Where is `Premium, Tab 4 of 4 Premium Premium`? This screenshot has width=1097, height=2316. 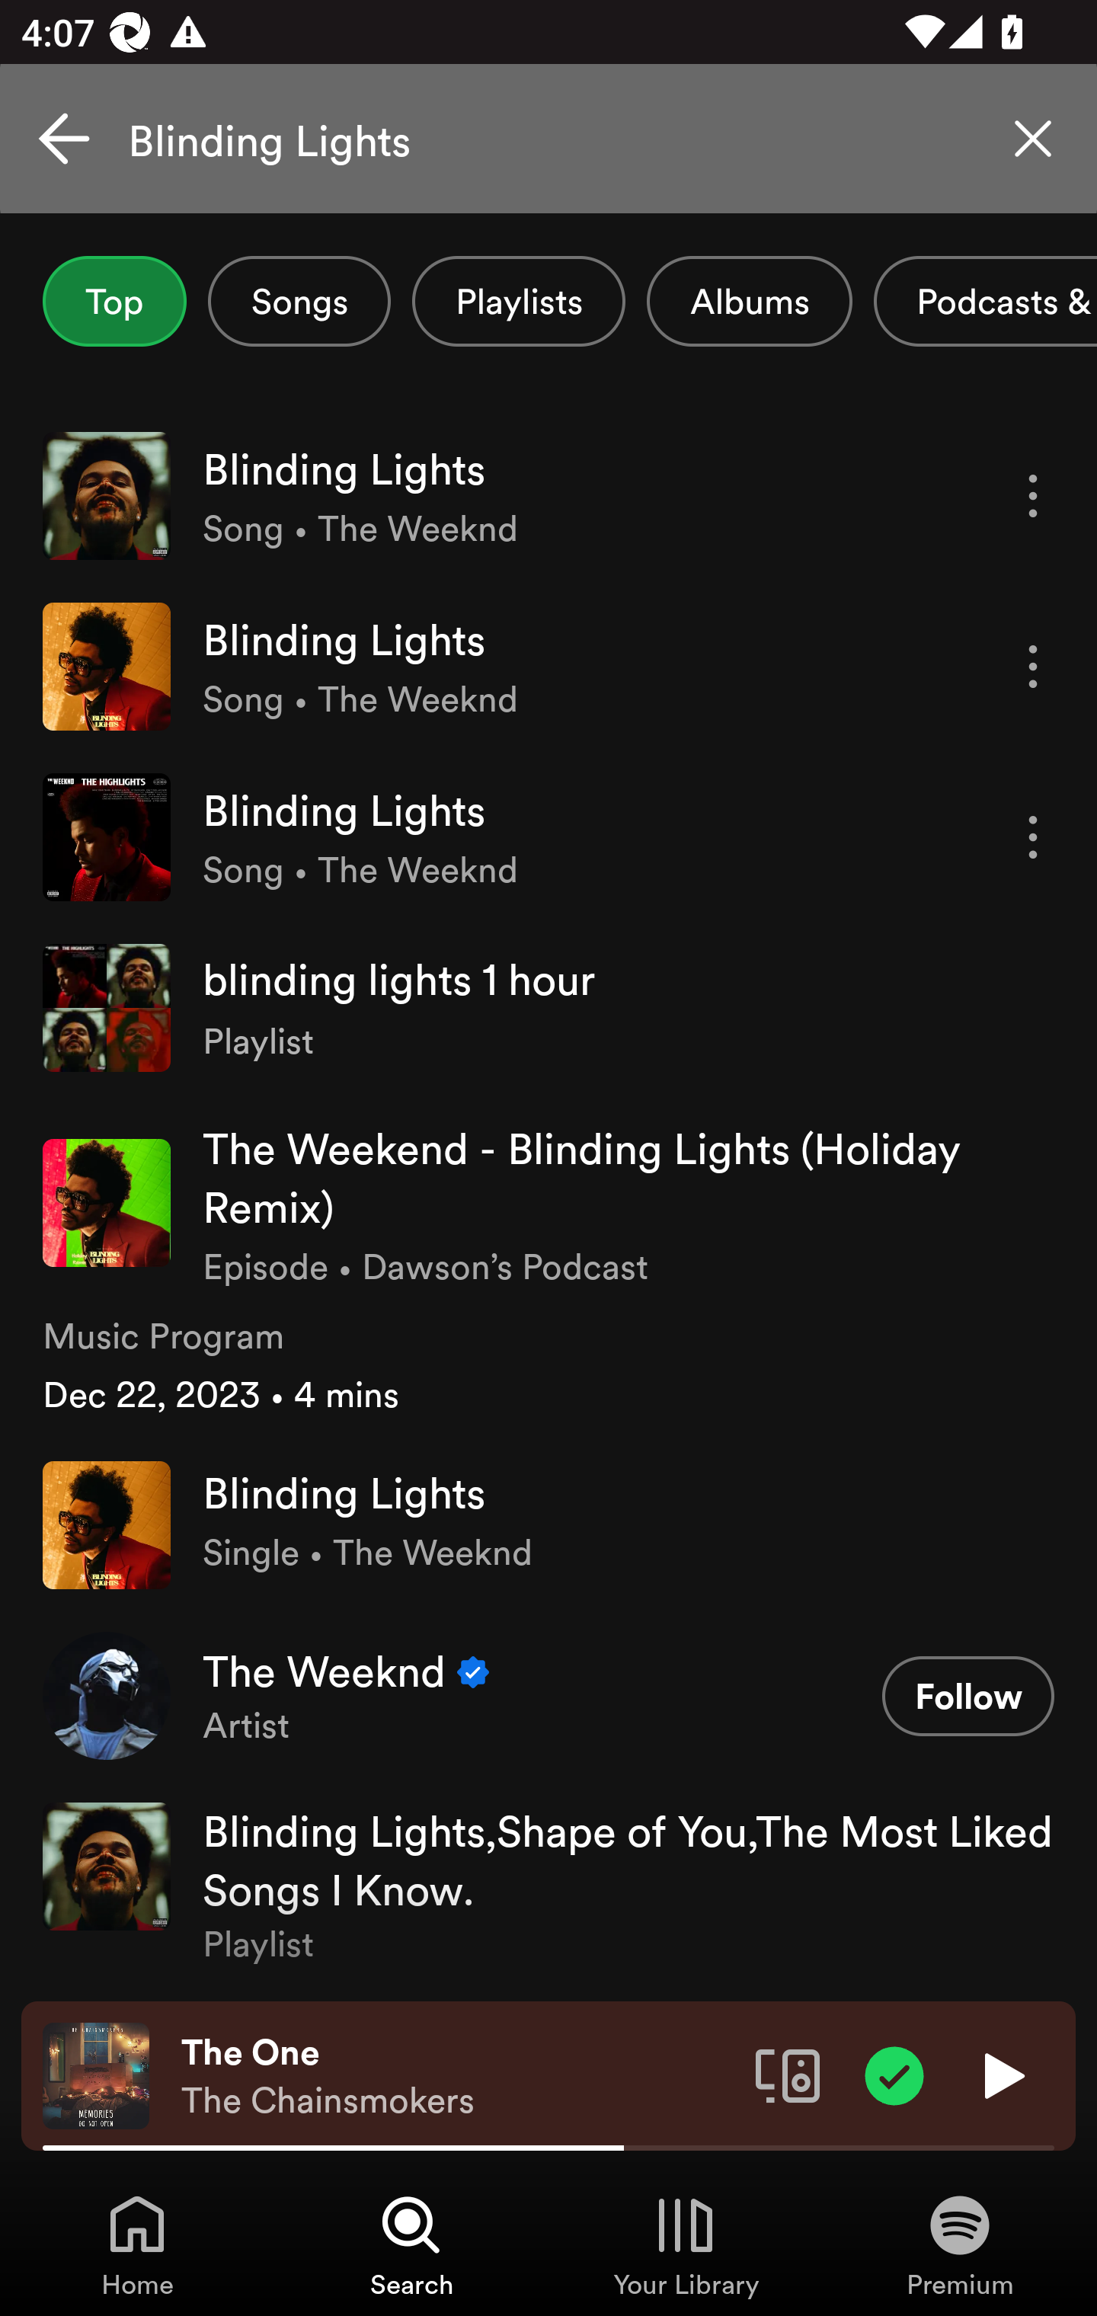 Premium, Tab 4 of 4 Premium Premium is located at coordinates (960, 2244).